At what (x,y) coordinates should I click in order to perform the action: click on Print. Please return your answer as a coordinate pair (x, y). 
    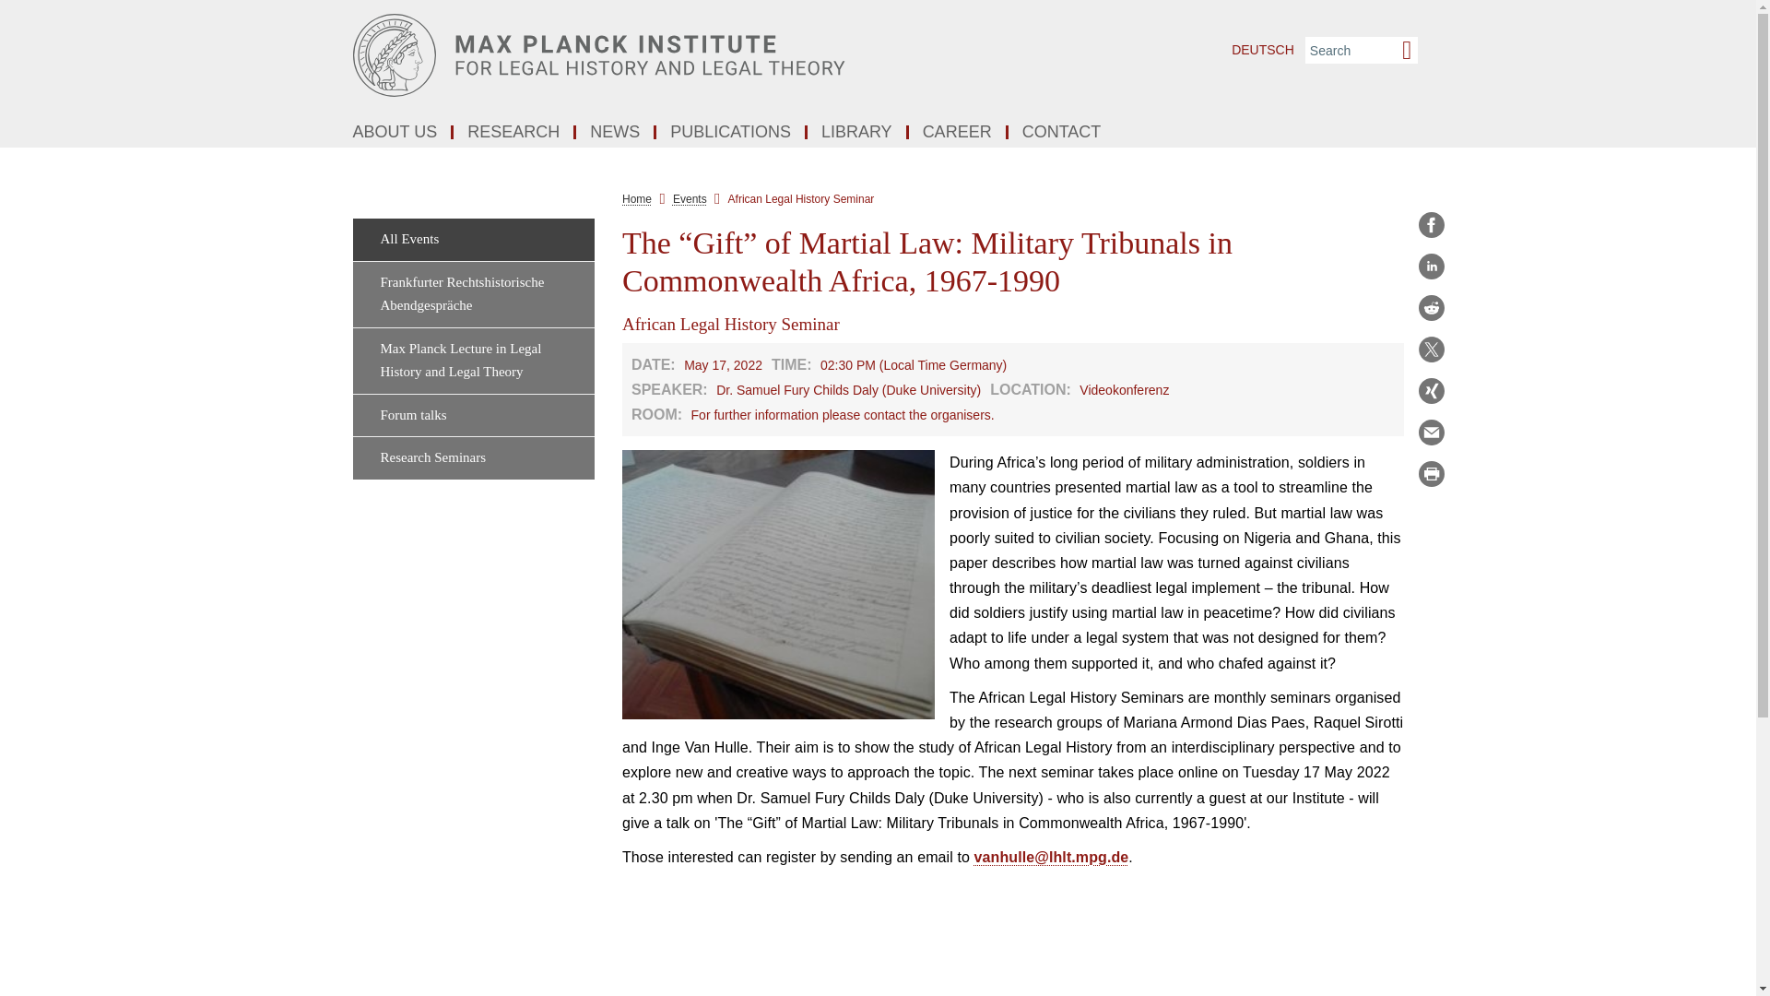
    Looking at the image, I should click on (1431, 474).